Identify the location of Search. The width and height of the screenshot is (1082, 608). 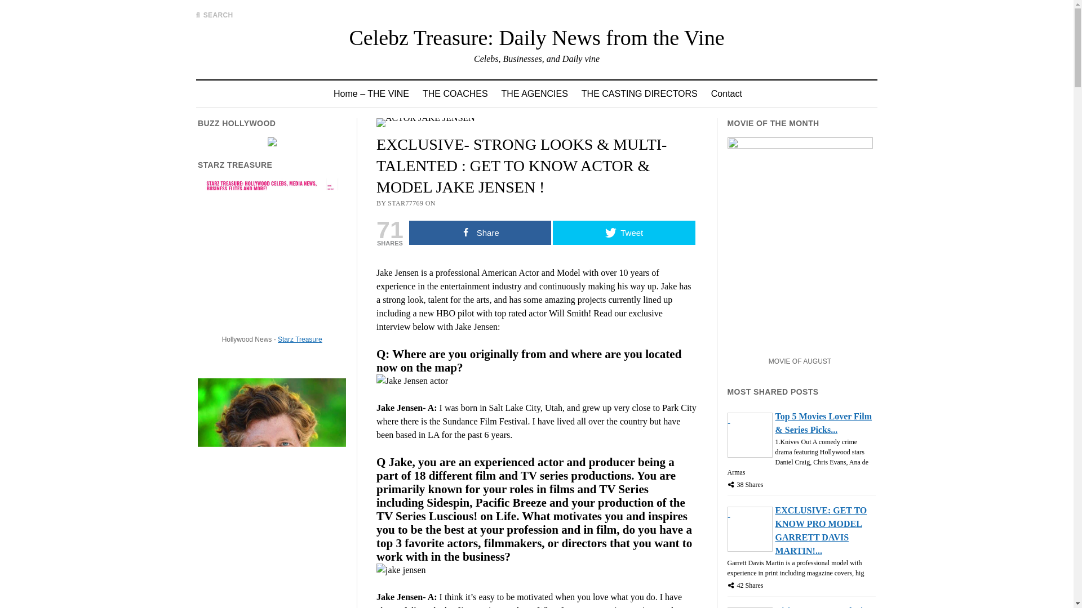
(703, 96).